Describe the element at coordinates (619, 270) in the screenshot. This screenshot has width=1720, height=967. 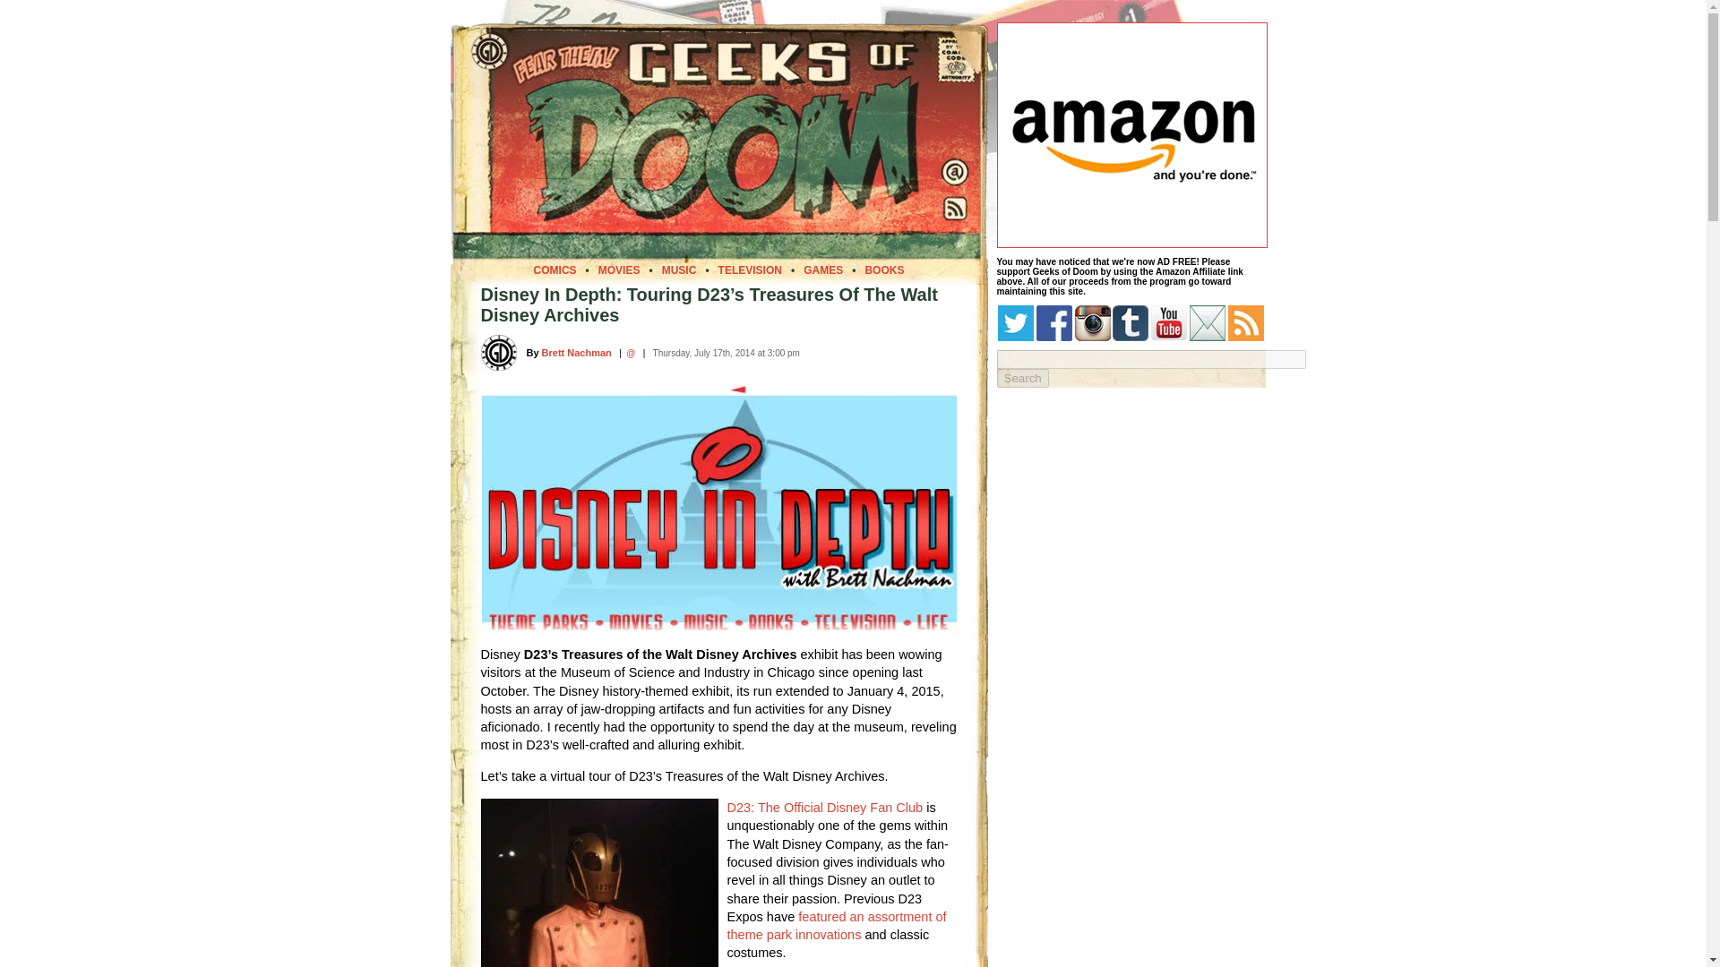
I see `MOVIES` at that location.